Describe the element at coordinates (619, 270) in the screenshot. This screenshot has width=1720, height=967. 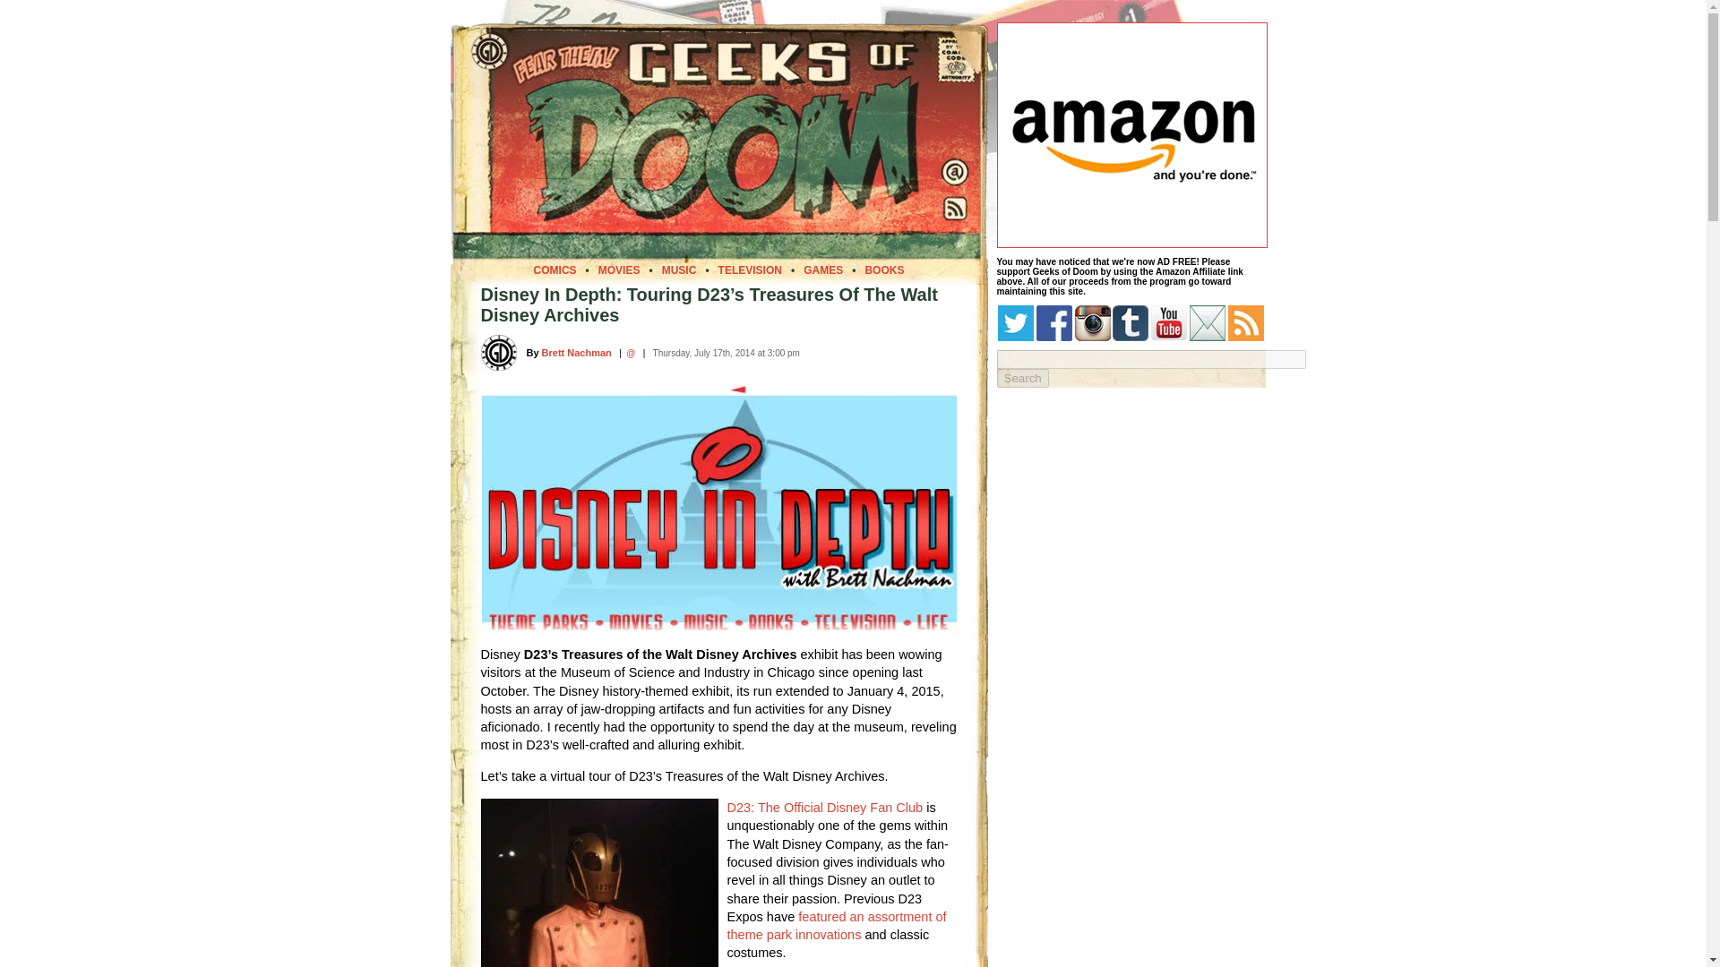
I see `MOVIES` at that location.